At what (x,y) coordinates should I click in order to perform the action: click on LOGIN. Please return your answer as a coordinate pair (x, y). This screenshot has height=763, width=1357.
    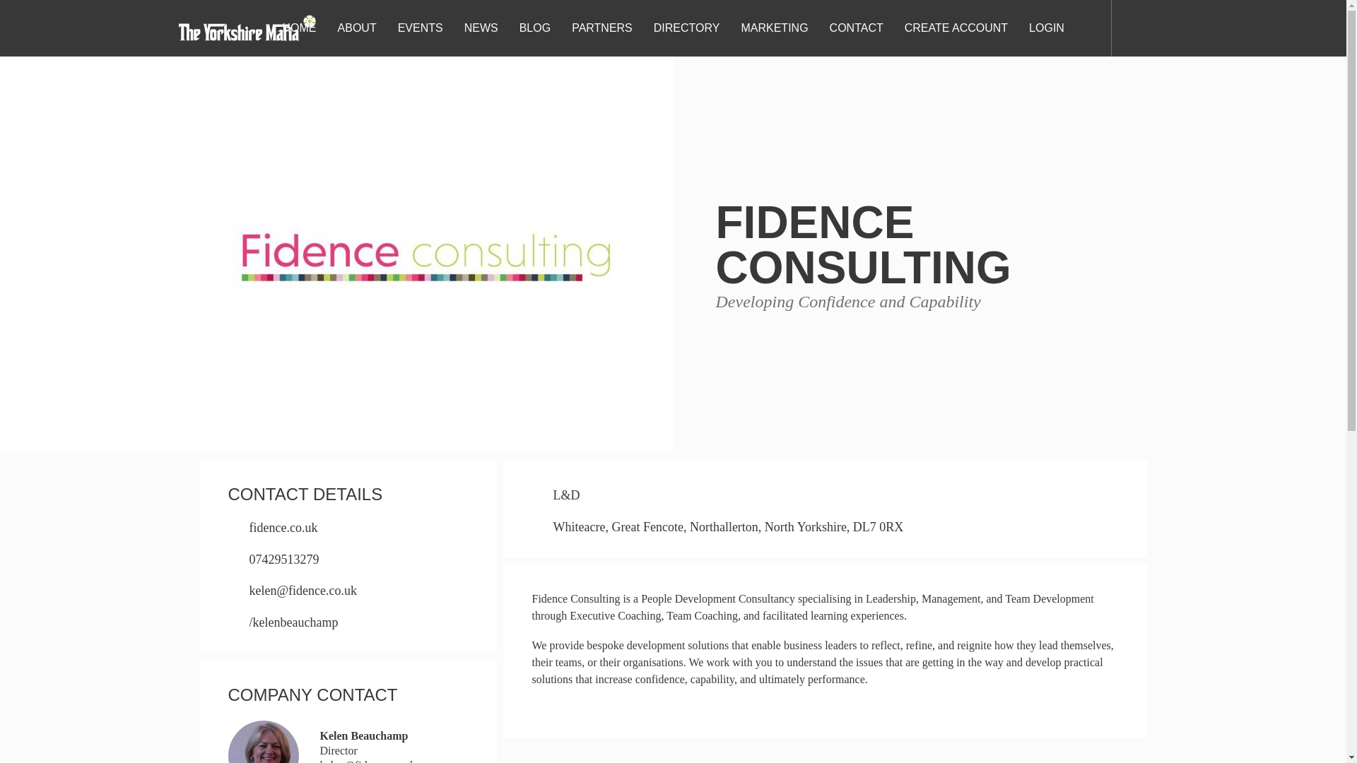
    Looking at the image, I should click on (1046, 27).